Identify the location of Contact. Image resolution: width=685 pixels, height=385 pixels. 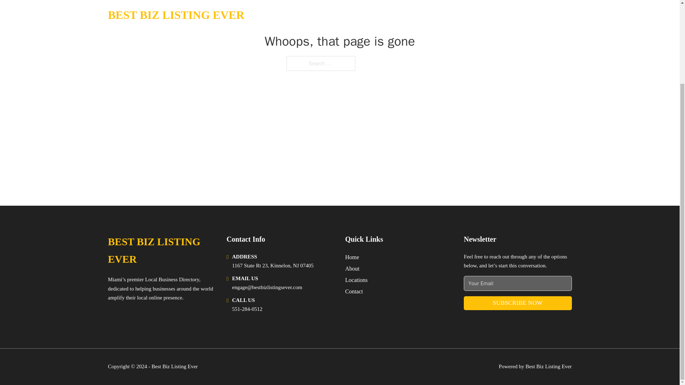
(354, 291).